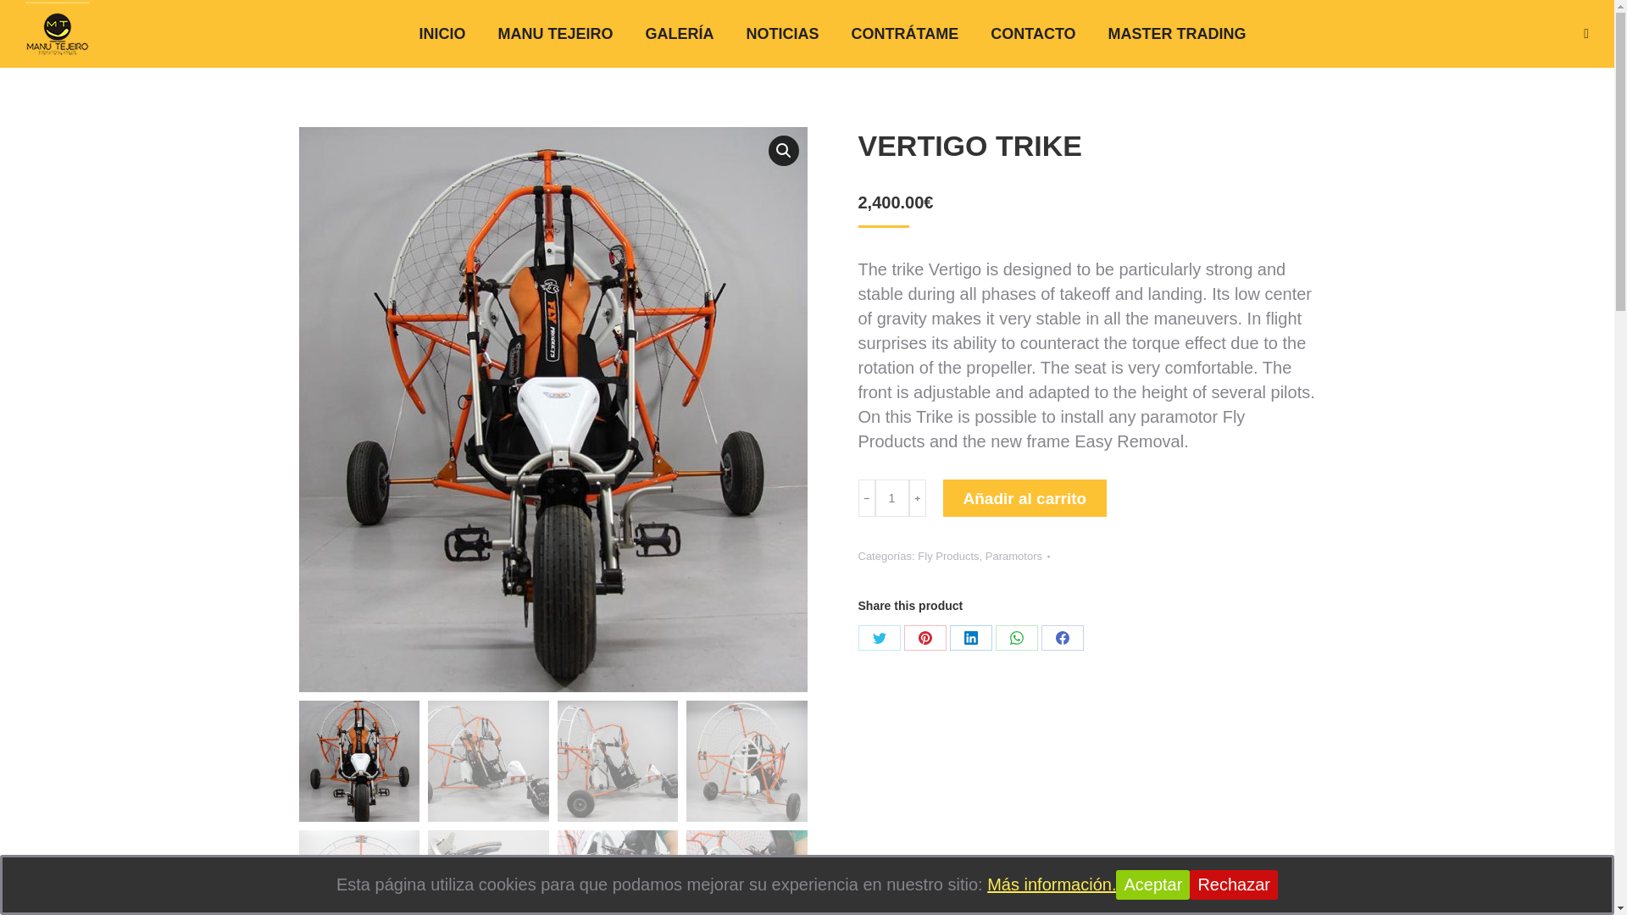 This screenshot has height=915, width=1627. Describe the element at coordinates (924, 637) in the screenshot. I see `Pinterest` at that location.